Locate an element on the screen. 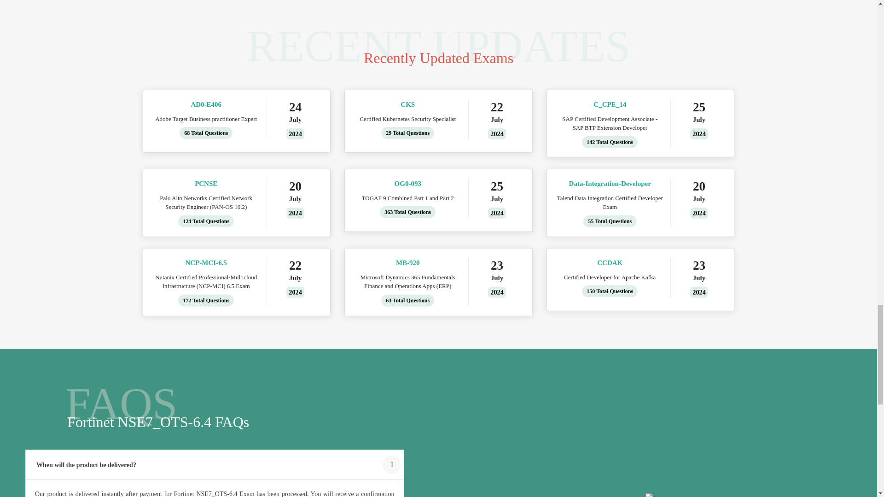 This screenshot has width=884, height=497. CKS is located at coordinates (408, 104).